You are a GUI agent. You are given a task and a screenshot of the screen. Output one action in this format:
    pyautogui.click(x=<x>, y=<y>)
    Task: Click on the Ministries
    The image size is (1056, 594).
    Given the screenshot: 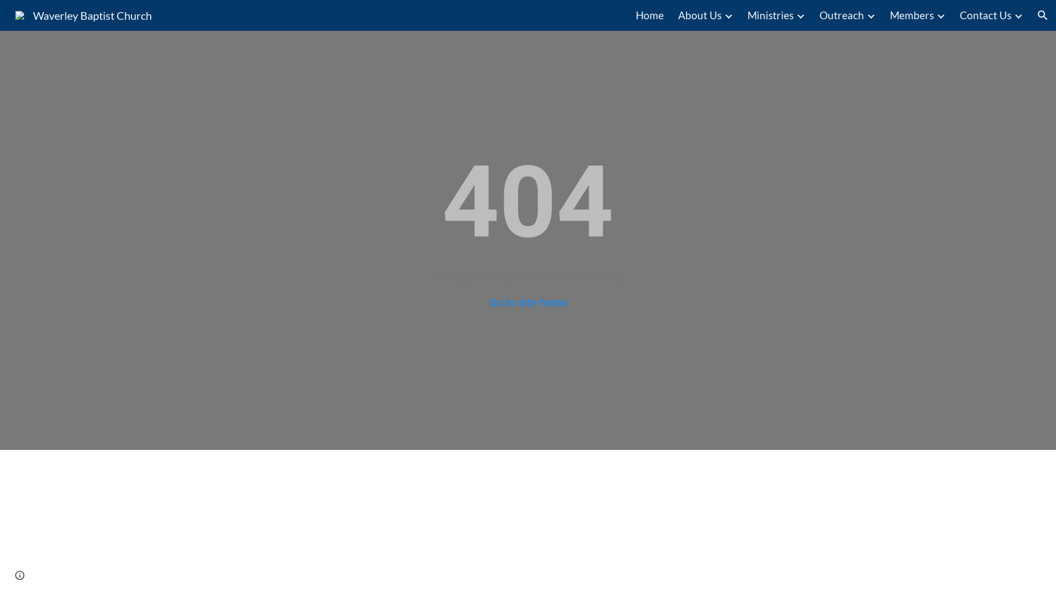 What is the action you would take?
    pyautogui.click(x=771, y=15)
    